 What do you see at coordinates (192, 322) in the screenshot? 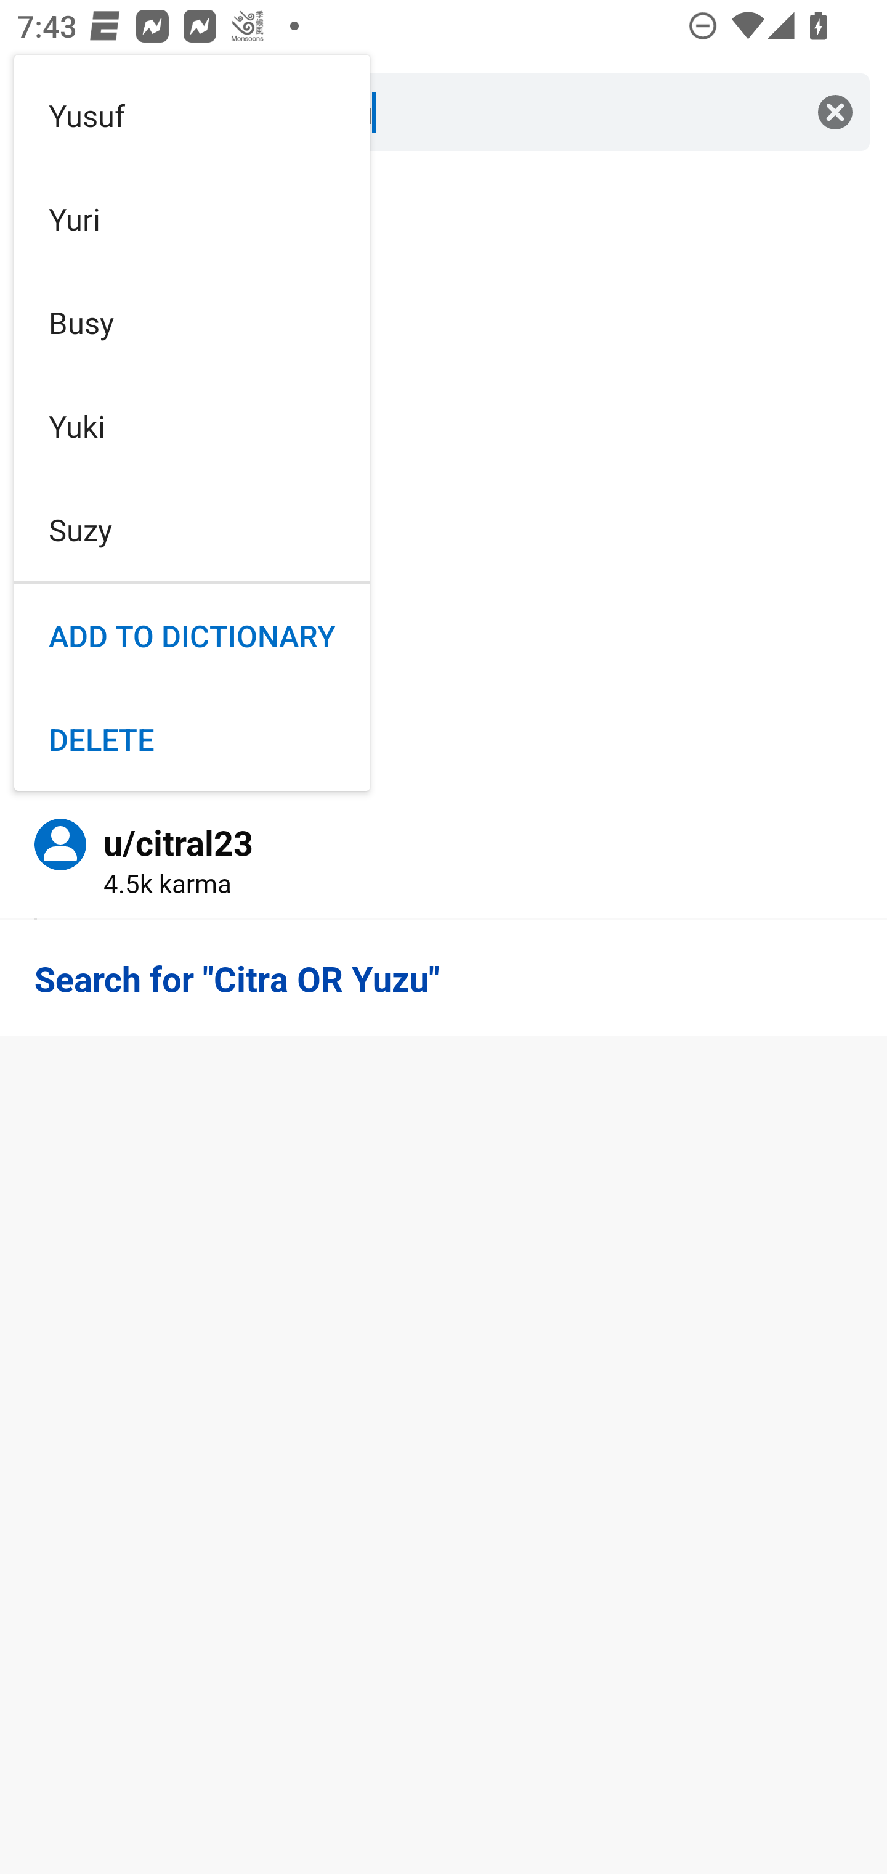
I see `Busy` at bounding box center [192, 322].